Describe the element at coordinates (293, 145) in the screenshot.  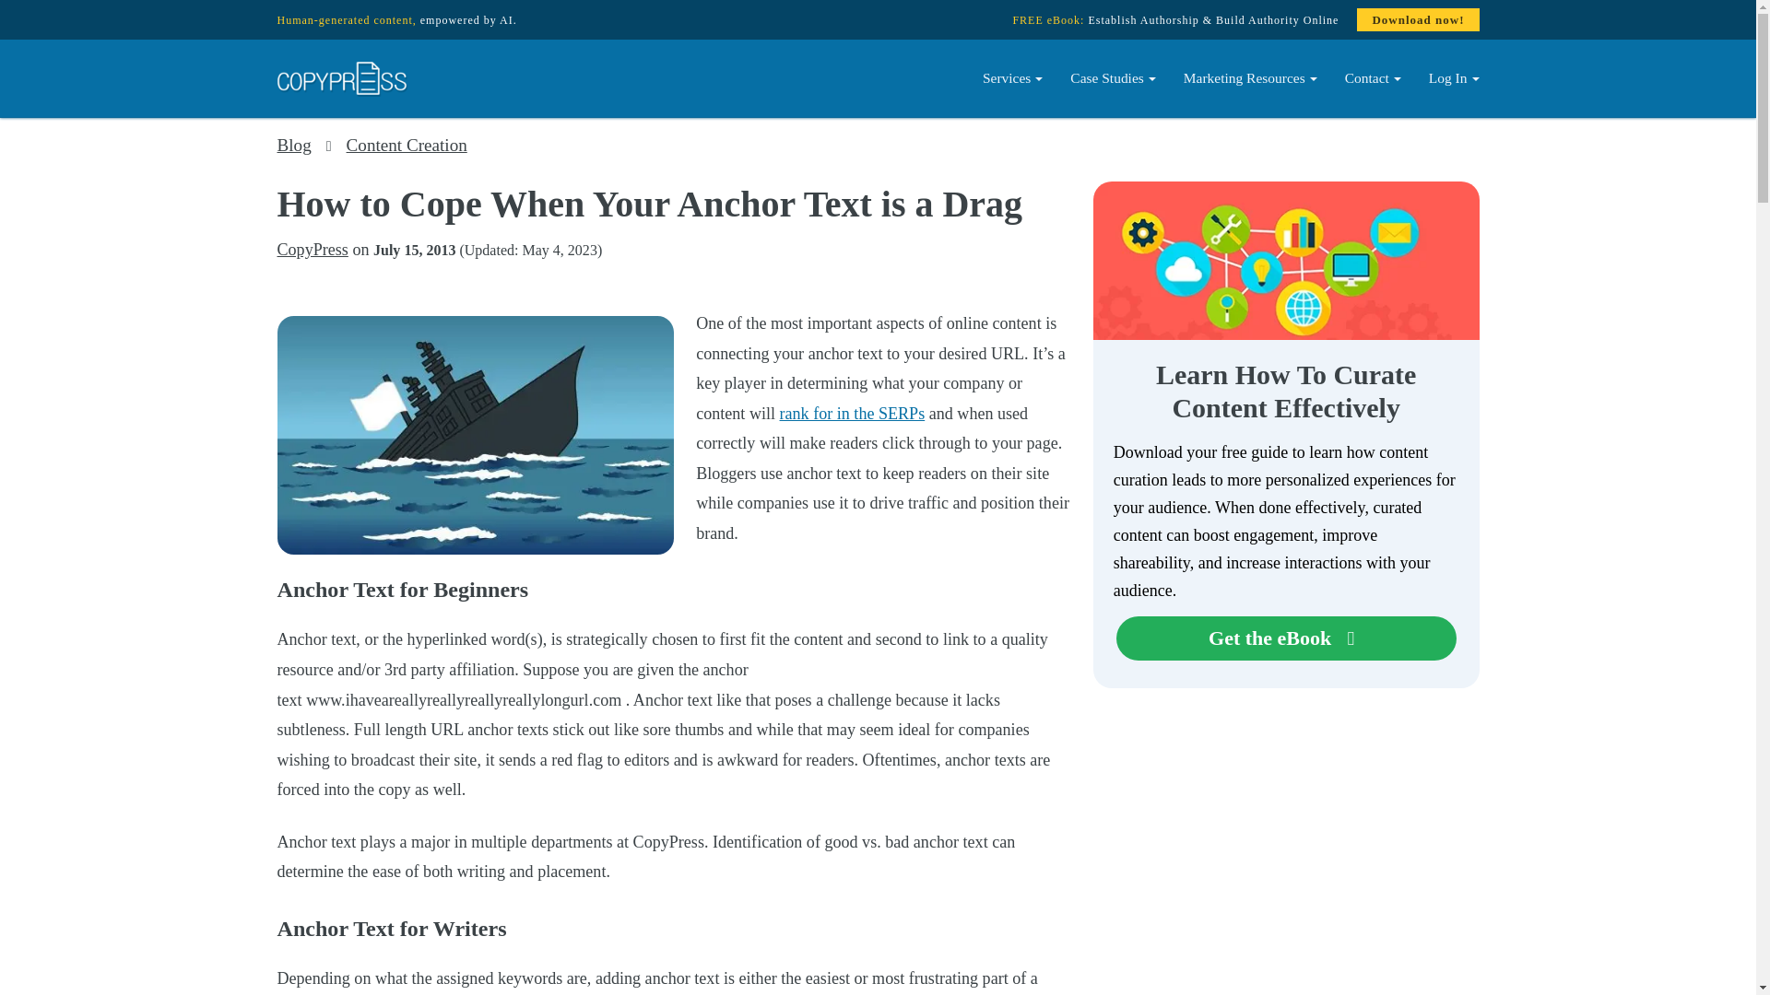
I see `Blog` at that location.